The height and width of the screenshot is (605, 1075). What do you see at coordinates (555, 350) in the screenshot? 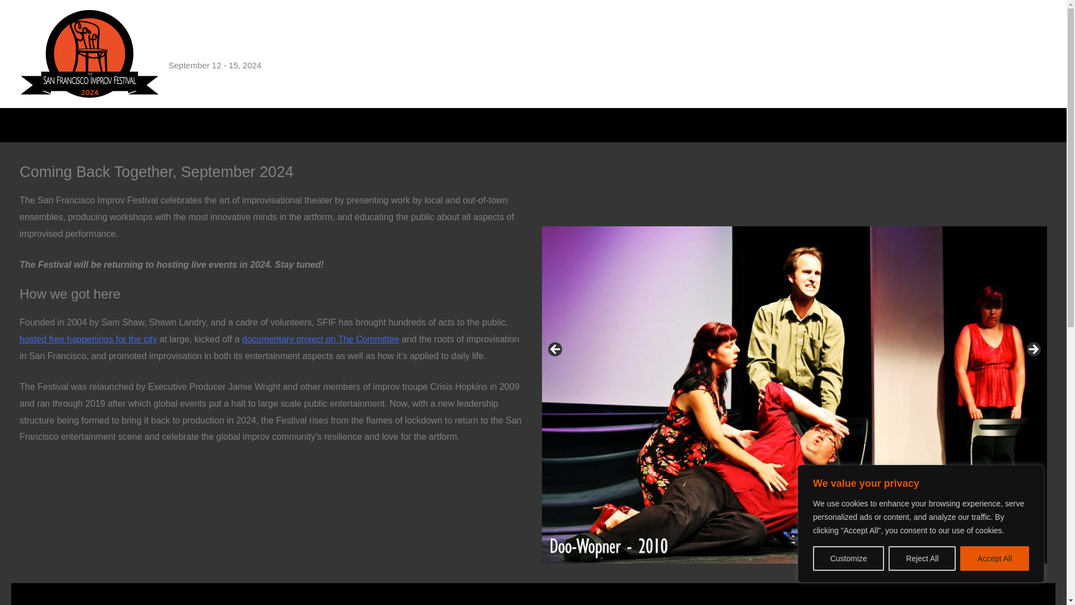
I see `Previous` at bounding box center [555, 350].